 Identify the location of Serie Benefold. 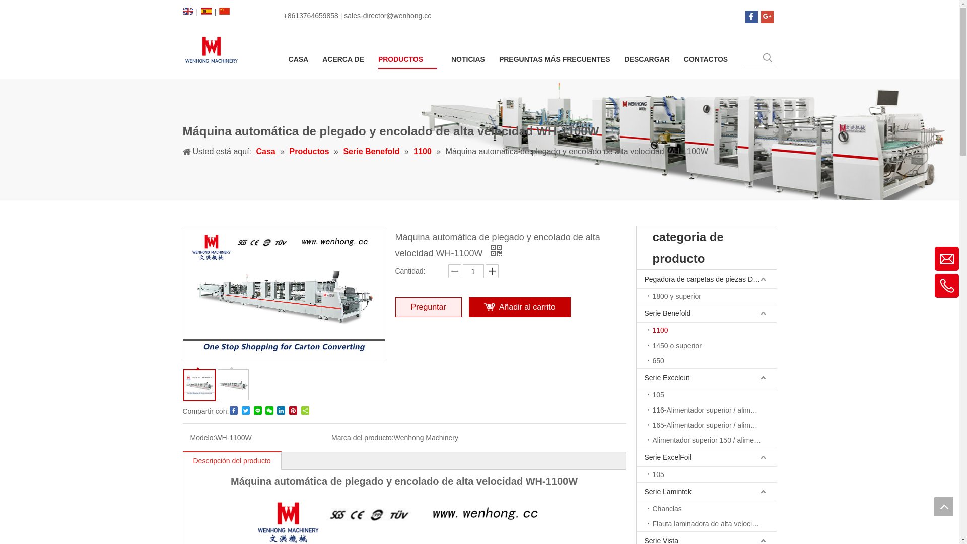
(372, 151).